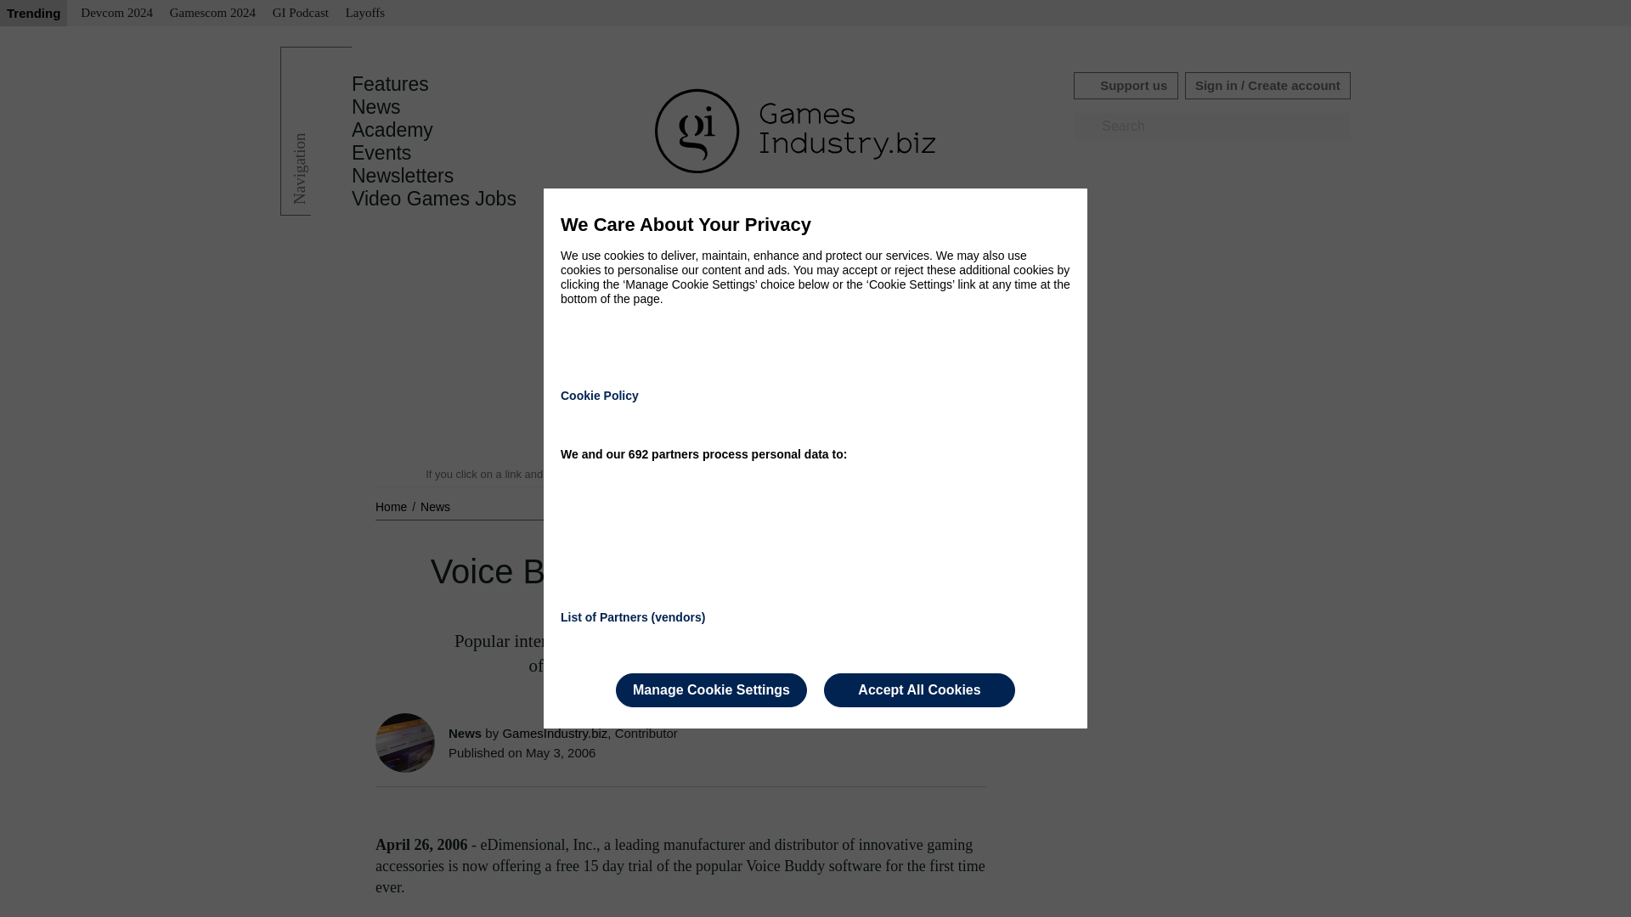 This screenshot has width=1631, height=917. What do you see at coordinates (434, 199) in the screenshot?
I see `Video Games Jobs` at bounding box center [434, 199].